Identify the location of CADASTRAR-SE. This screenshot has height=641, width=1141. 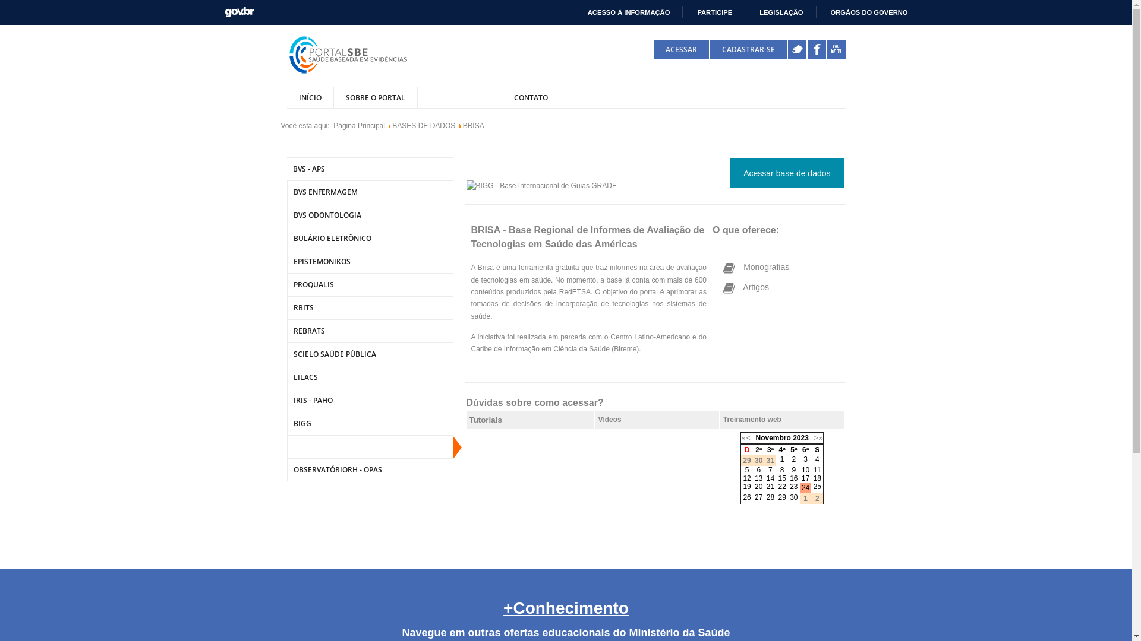
(748, 50).